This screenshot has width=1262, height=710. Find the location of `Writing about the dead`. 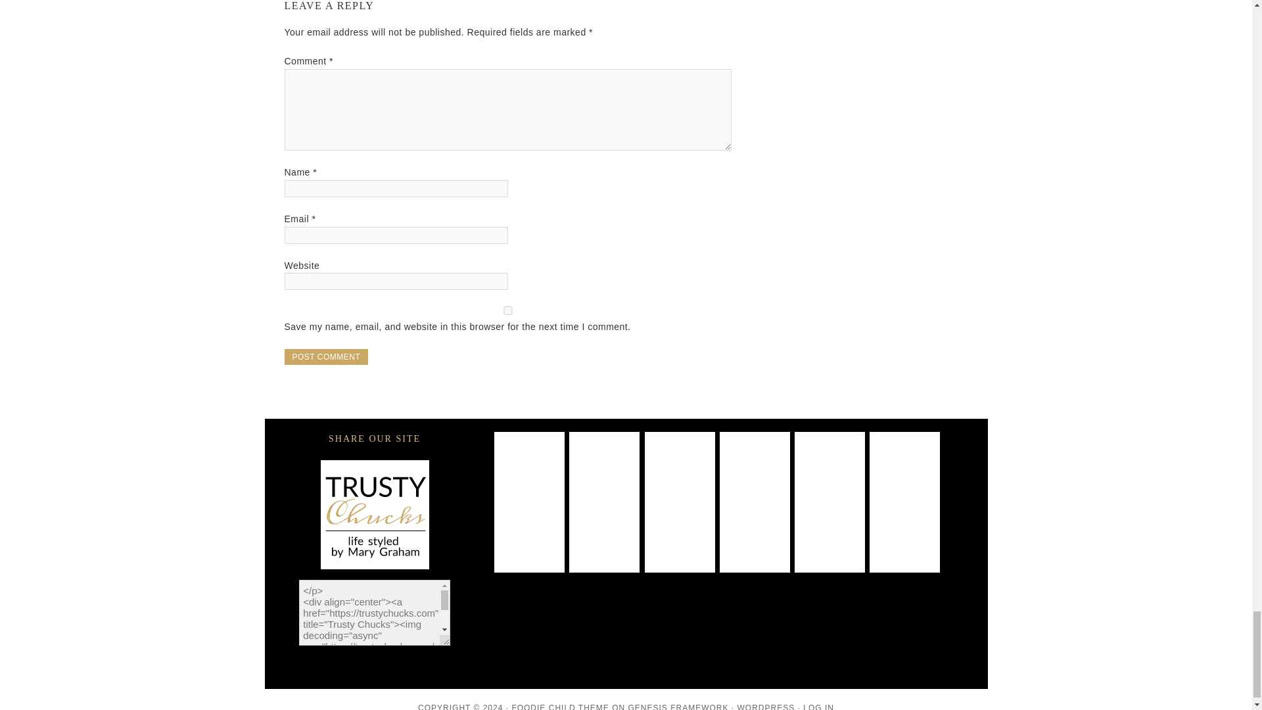

Writing about the dead is located at coordinates (604, 467).